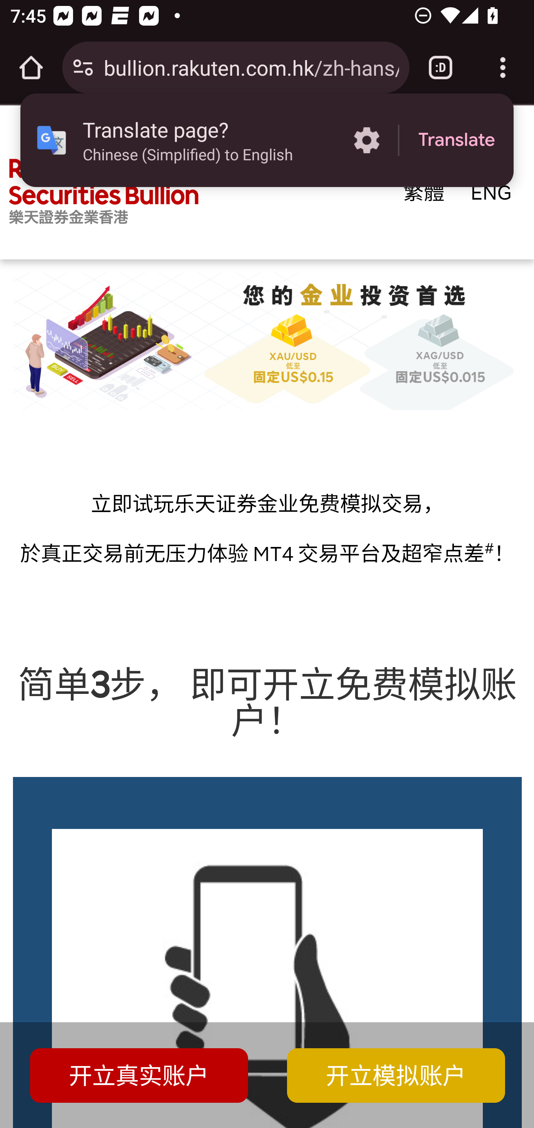  Describe the element at coordinates (83, 68) in the screenshot. I see `Connection is secure` at that location.